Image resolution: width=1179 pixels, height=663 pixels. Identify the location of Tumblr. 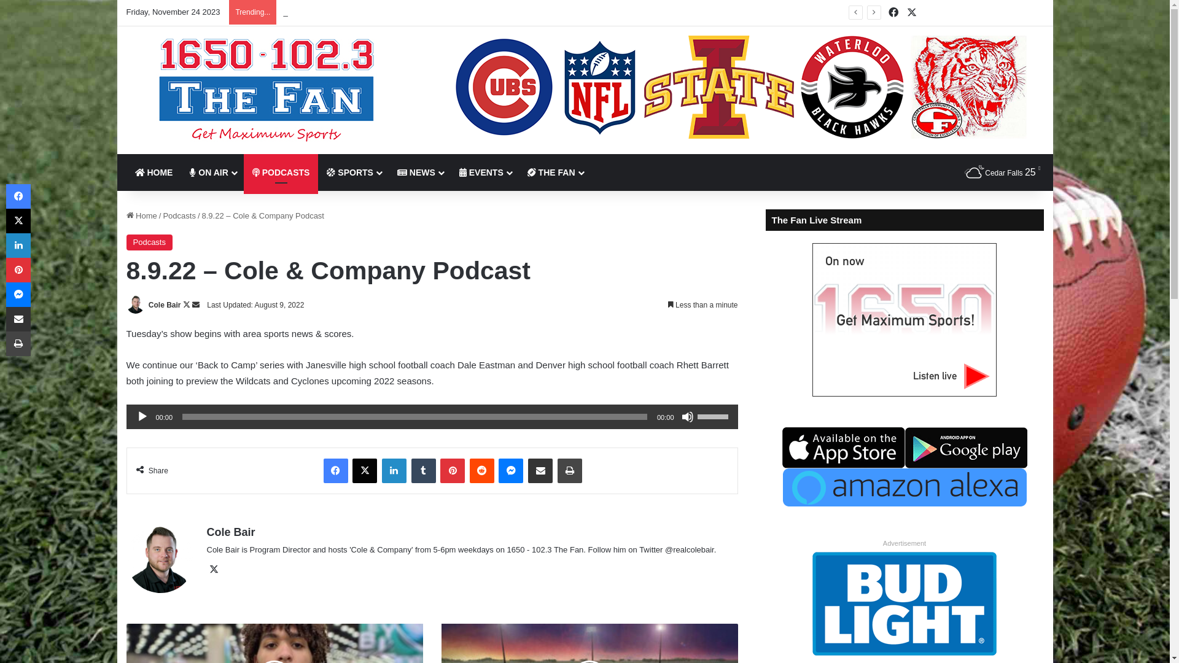
(424, 471).